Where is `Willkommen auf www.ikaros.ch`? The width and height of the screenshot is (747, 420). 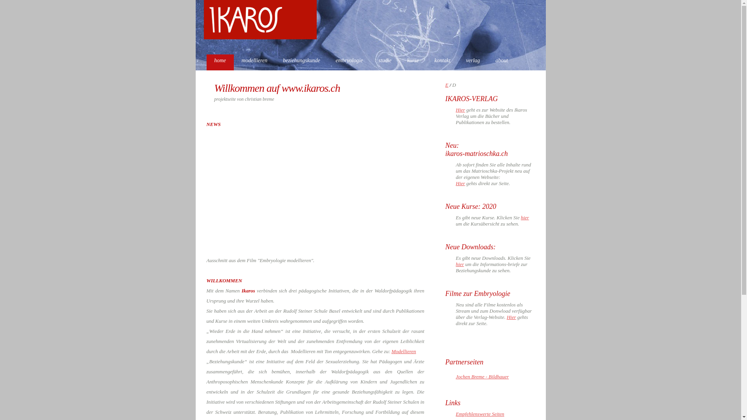 Willkommen auf www.ikaros.ch is located at coordinates (273, 88).